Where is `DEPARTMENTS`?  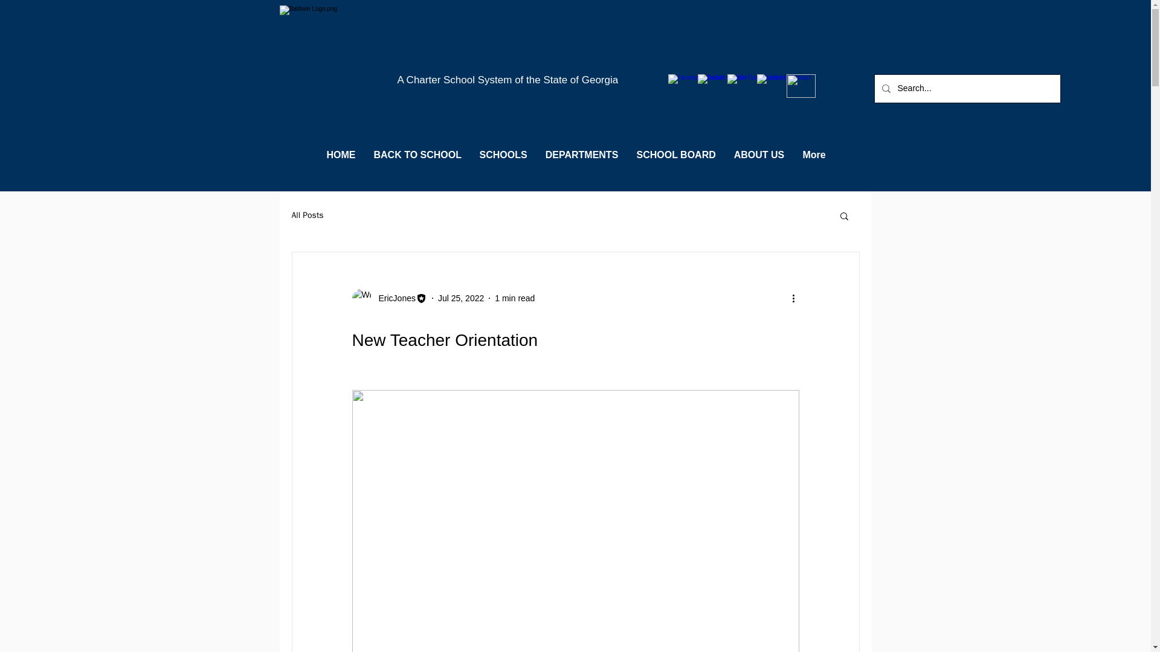 DEPARTMENTS is located at coordinates (581, 155).